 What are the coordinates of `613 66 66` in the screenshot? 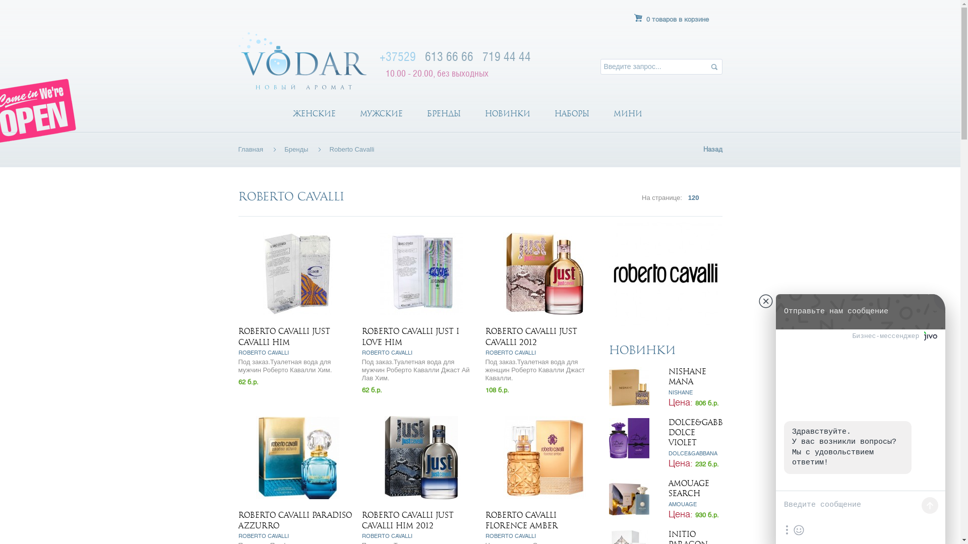 It's located at (449, 56).